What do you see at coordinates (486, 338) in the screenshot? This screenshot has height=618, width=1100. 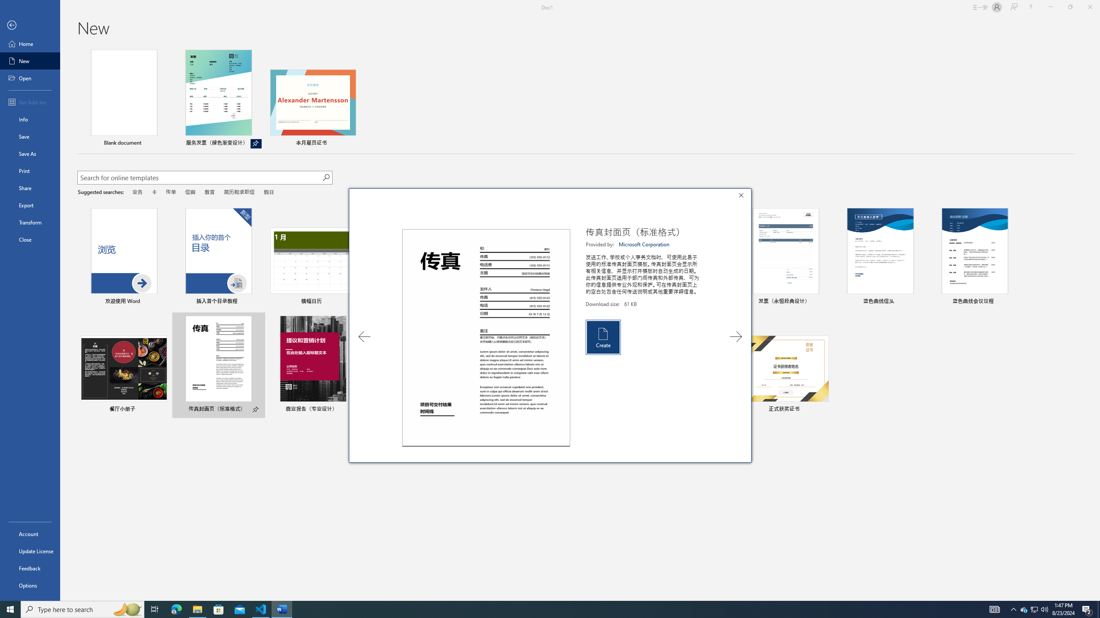 I see `Preview` at bounding box center [486, 338].